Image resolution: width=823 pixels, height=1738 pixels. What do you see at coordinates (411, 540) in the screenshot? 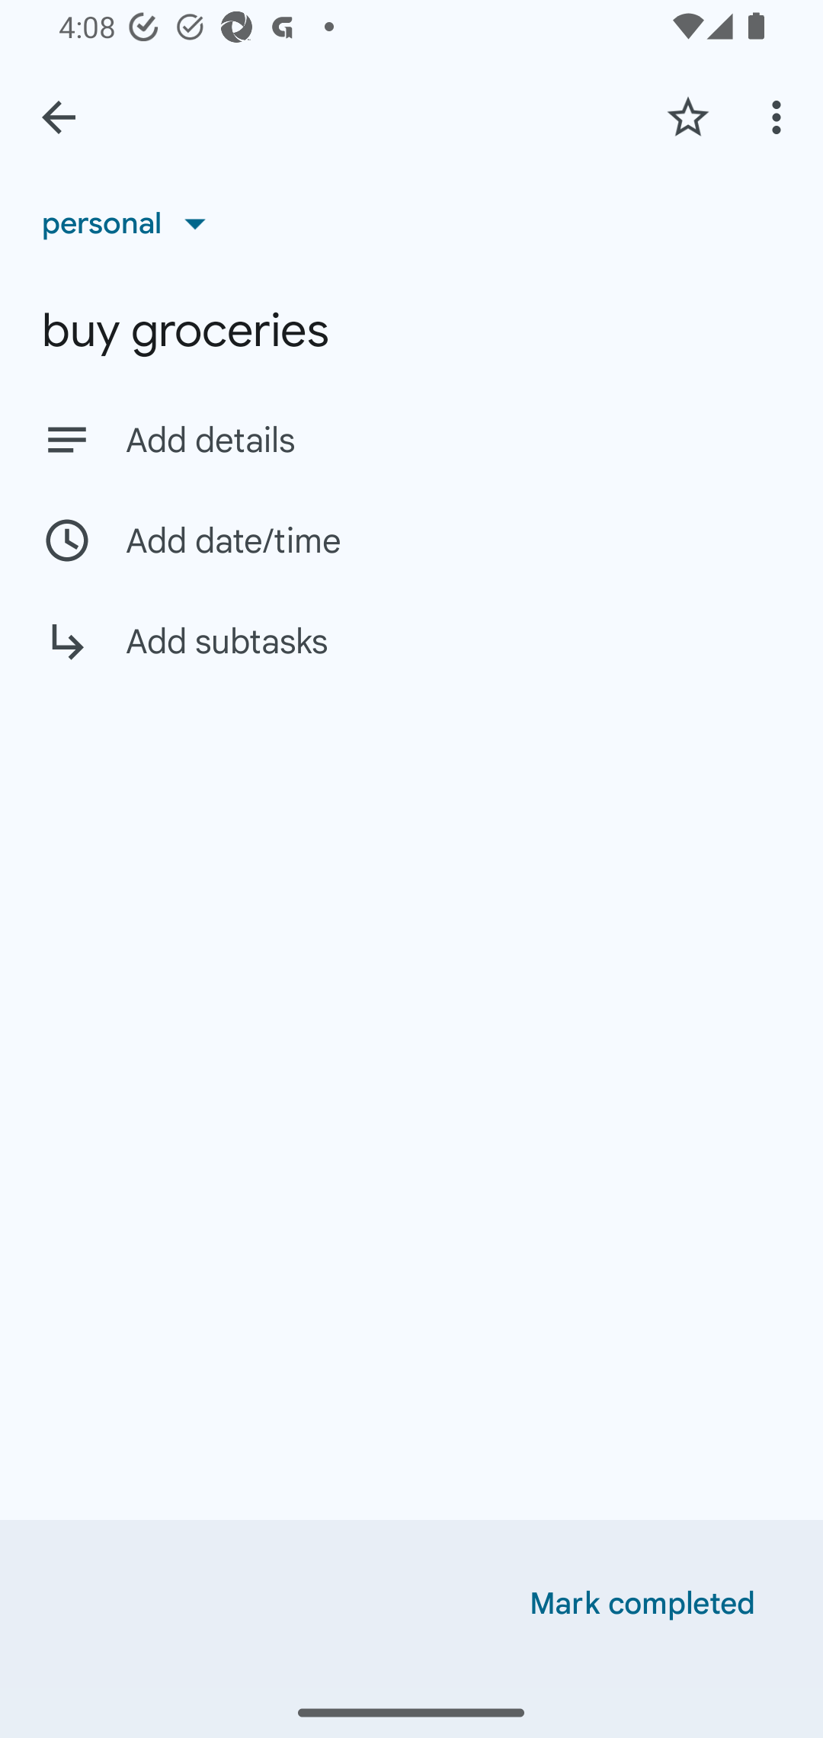
I see `Add date/time` at bounding box center [411, 540].